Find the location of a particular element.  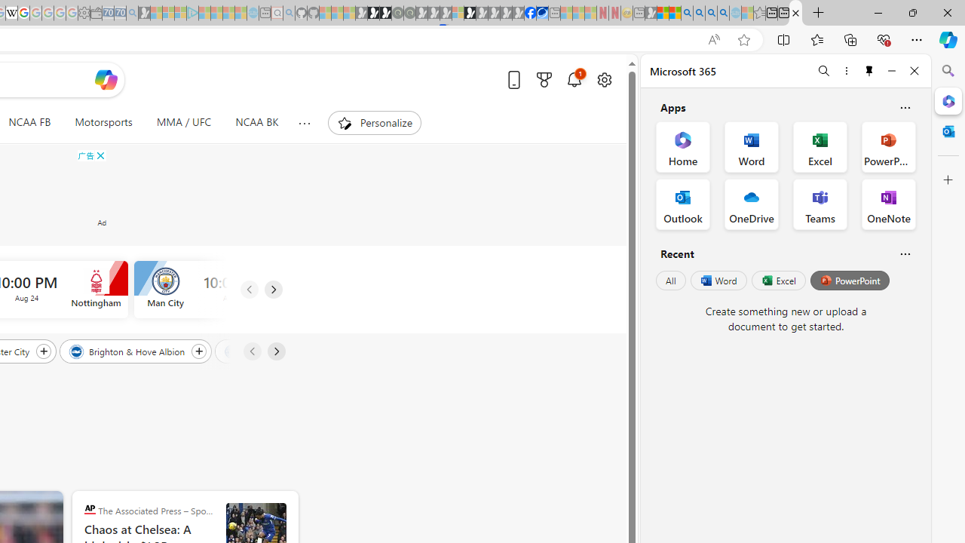

MMA / UFC is located at coordinates (183, 122).